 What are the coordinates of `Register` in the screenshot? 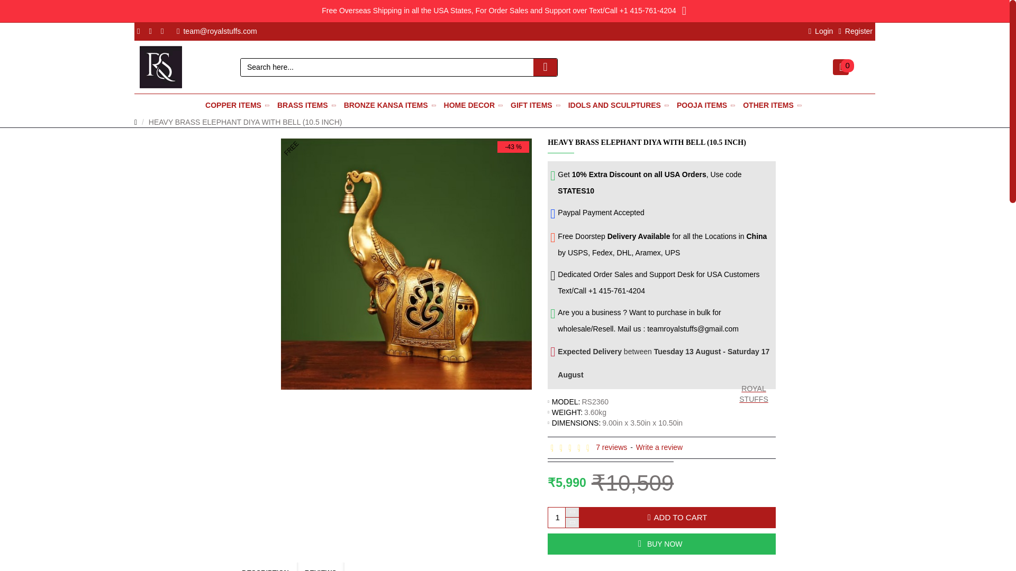 It's located at (855, 31).